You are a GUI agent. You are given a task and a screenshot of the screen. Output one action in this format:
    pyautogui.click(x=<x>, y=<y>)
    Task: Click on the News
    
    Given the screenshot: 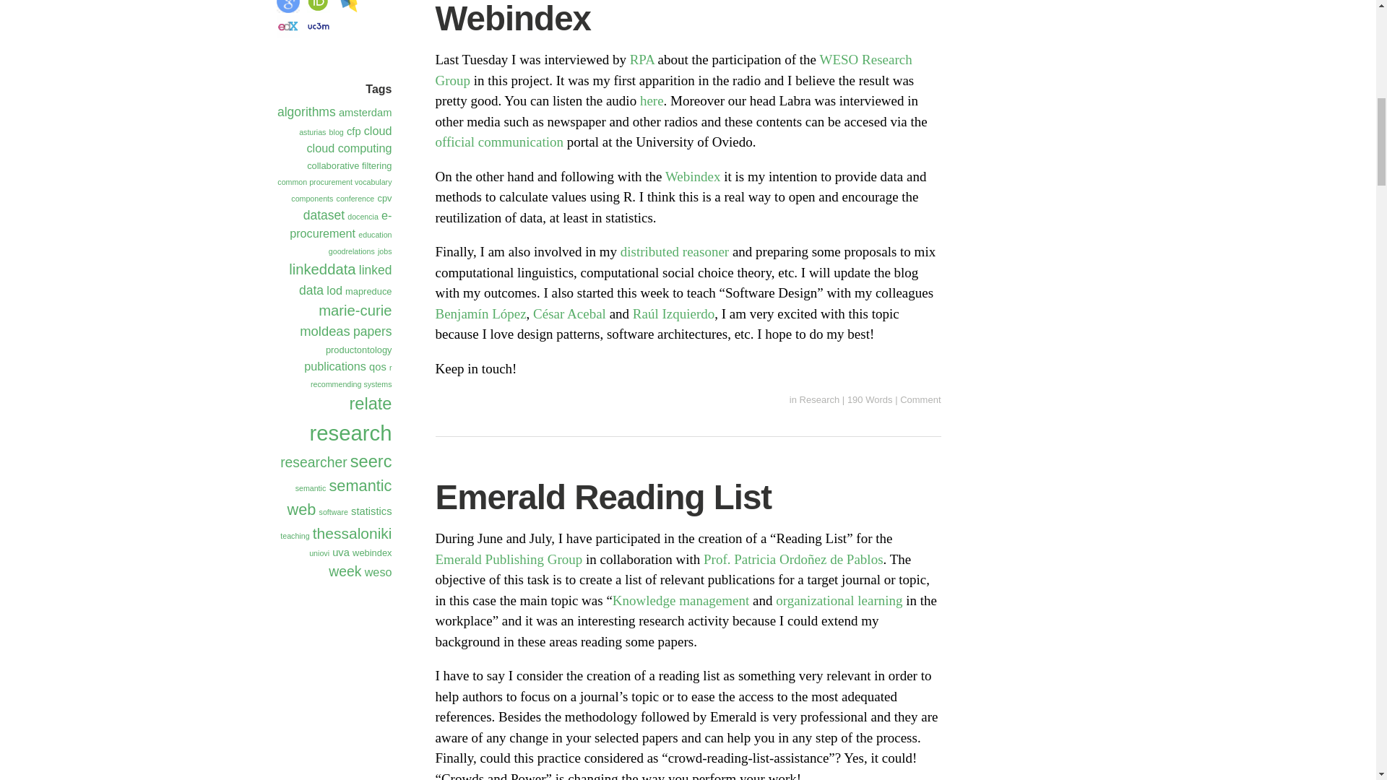 What is the action you would take?
    pyautogui.click(x=498, y=142)
    